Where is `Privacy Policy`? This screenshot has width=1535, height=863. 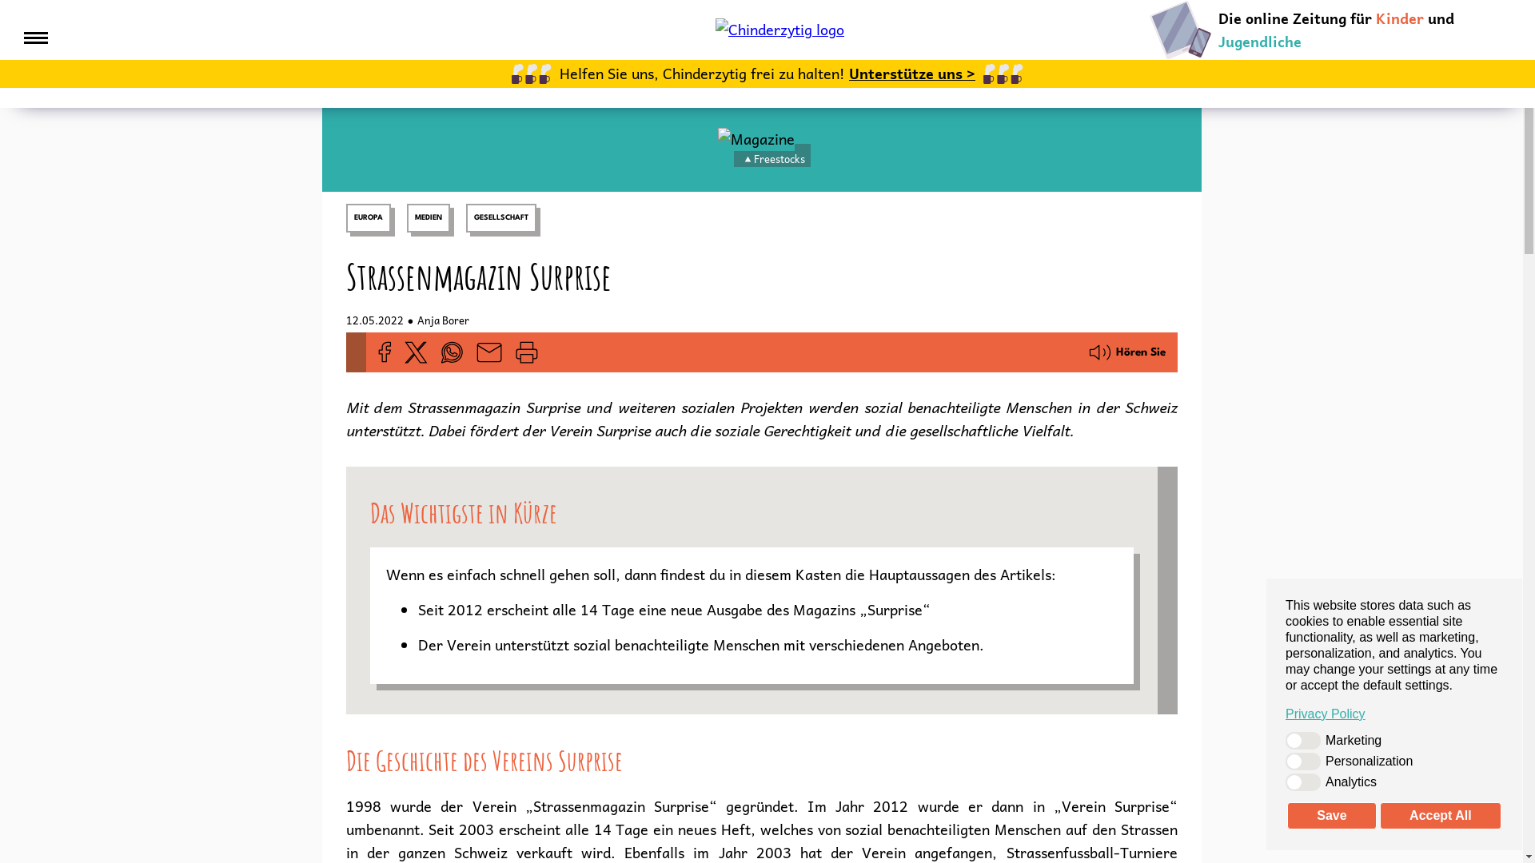 Privacy Policy is located at coordinates (1394, 714).